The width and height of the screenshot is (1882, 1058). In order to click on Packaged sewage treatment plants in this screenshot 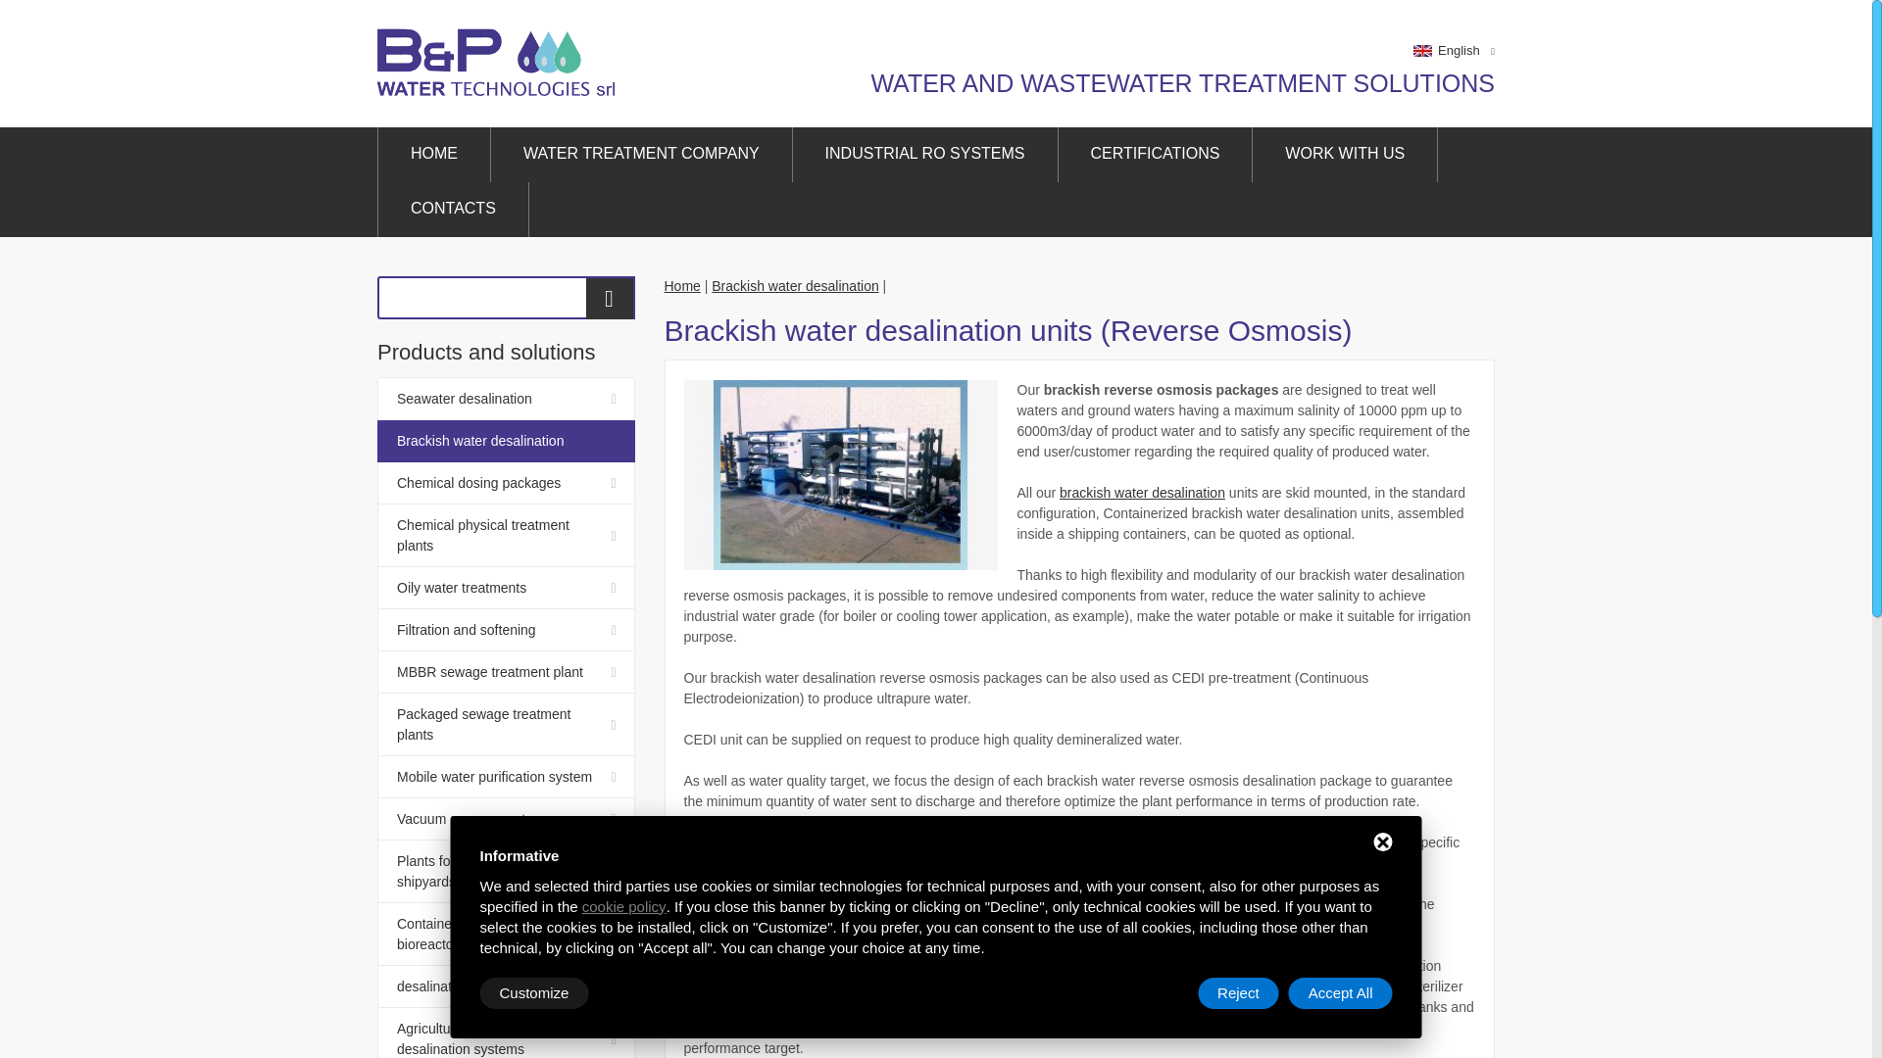, I will do `click(506, 725)`.